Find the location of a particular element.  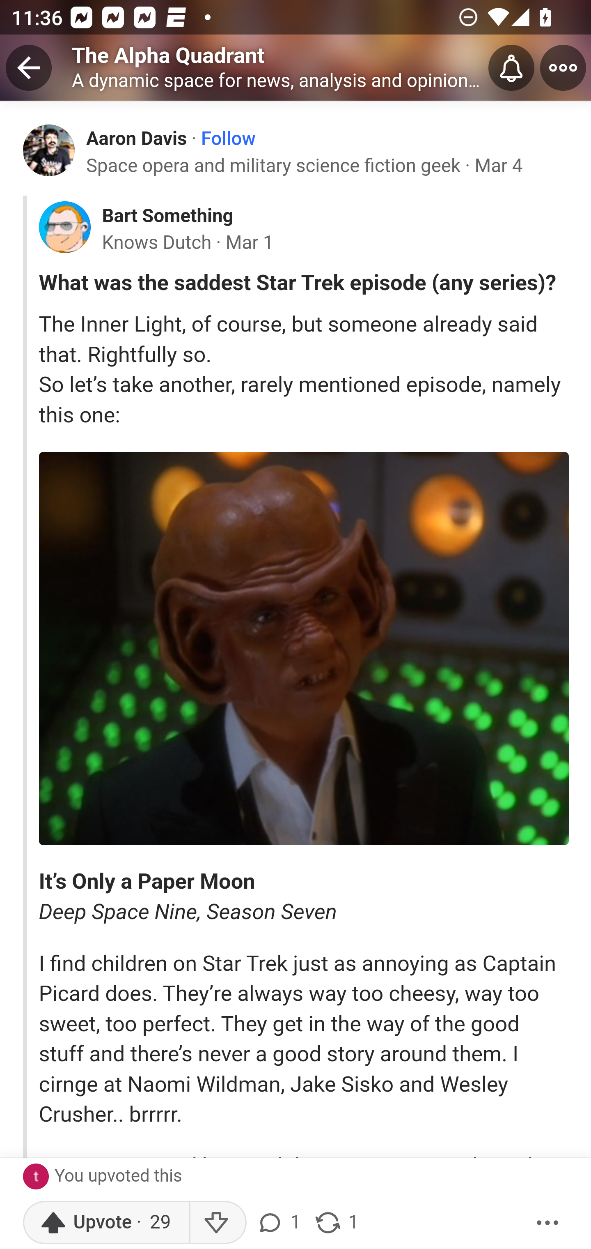

Bart Something is located at coordinates (167, 216).